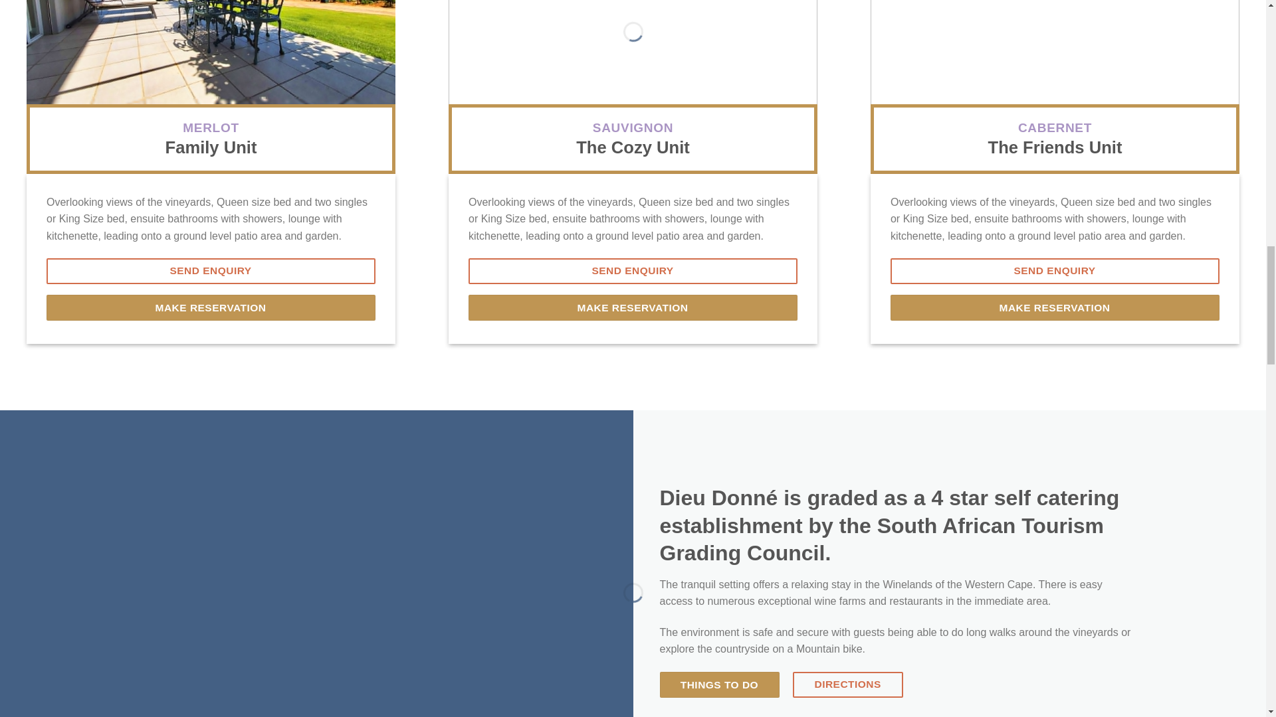 This screenshot has height=717, width=1276. I want to click on MAKE RESERVATION, so click(633, 307).